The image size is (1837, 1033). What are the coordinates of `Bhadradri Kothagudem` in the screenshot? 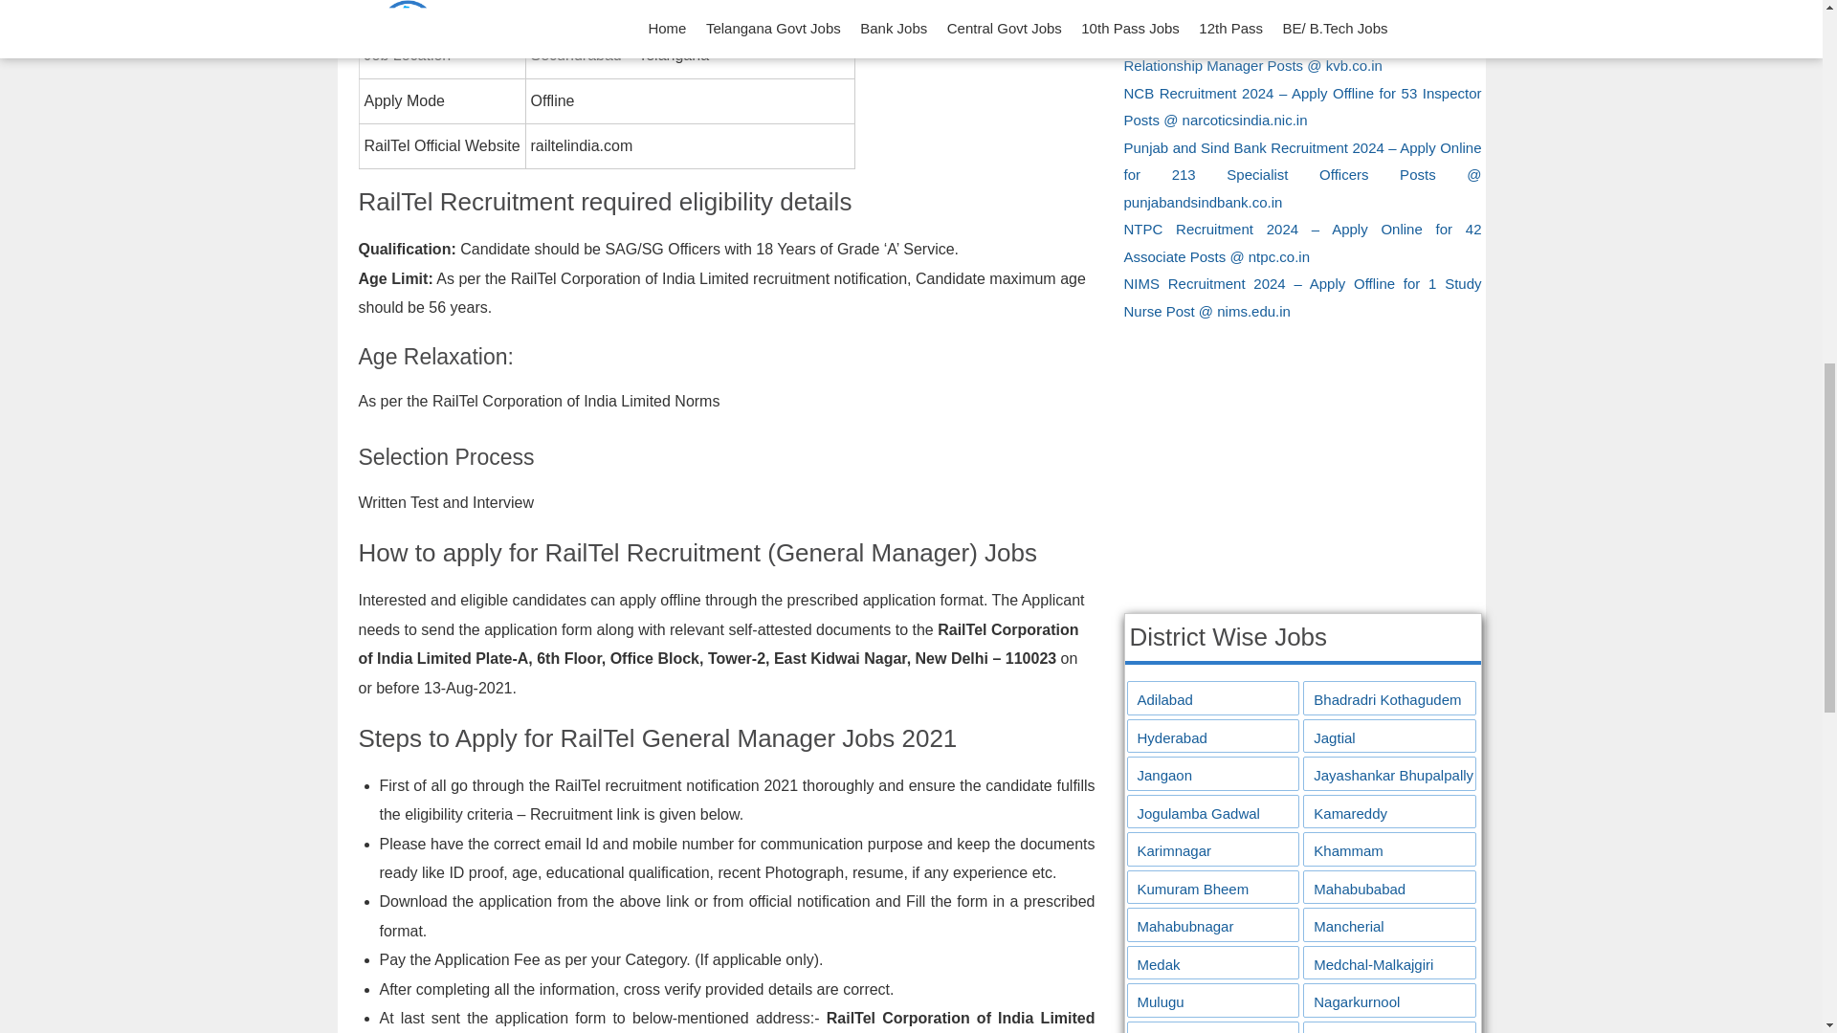 It's located at (1389, 700).